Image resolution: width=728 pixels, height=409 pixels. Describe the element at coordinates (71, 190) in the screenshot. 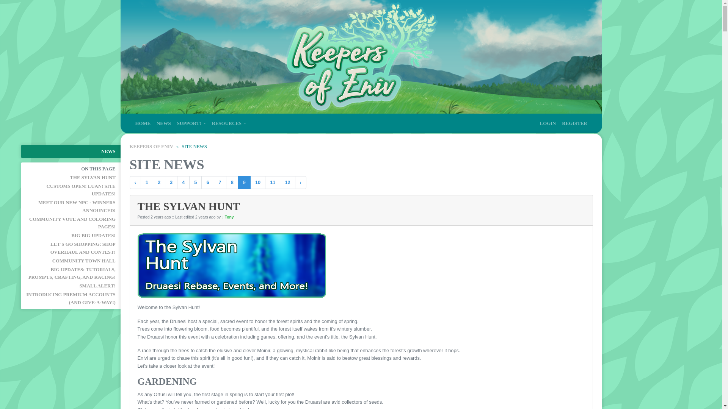

I see `CUSTOMS OPEN! LUAN! SITE UPDATES!` at that location.